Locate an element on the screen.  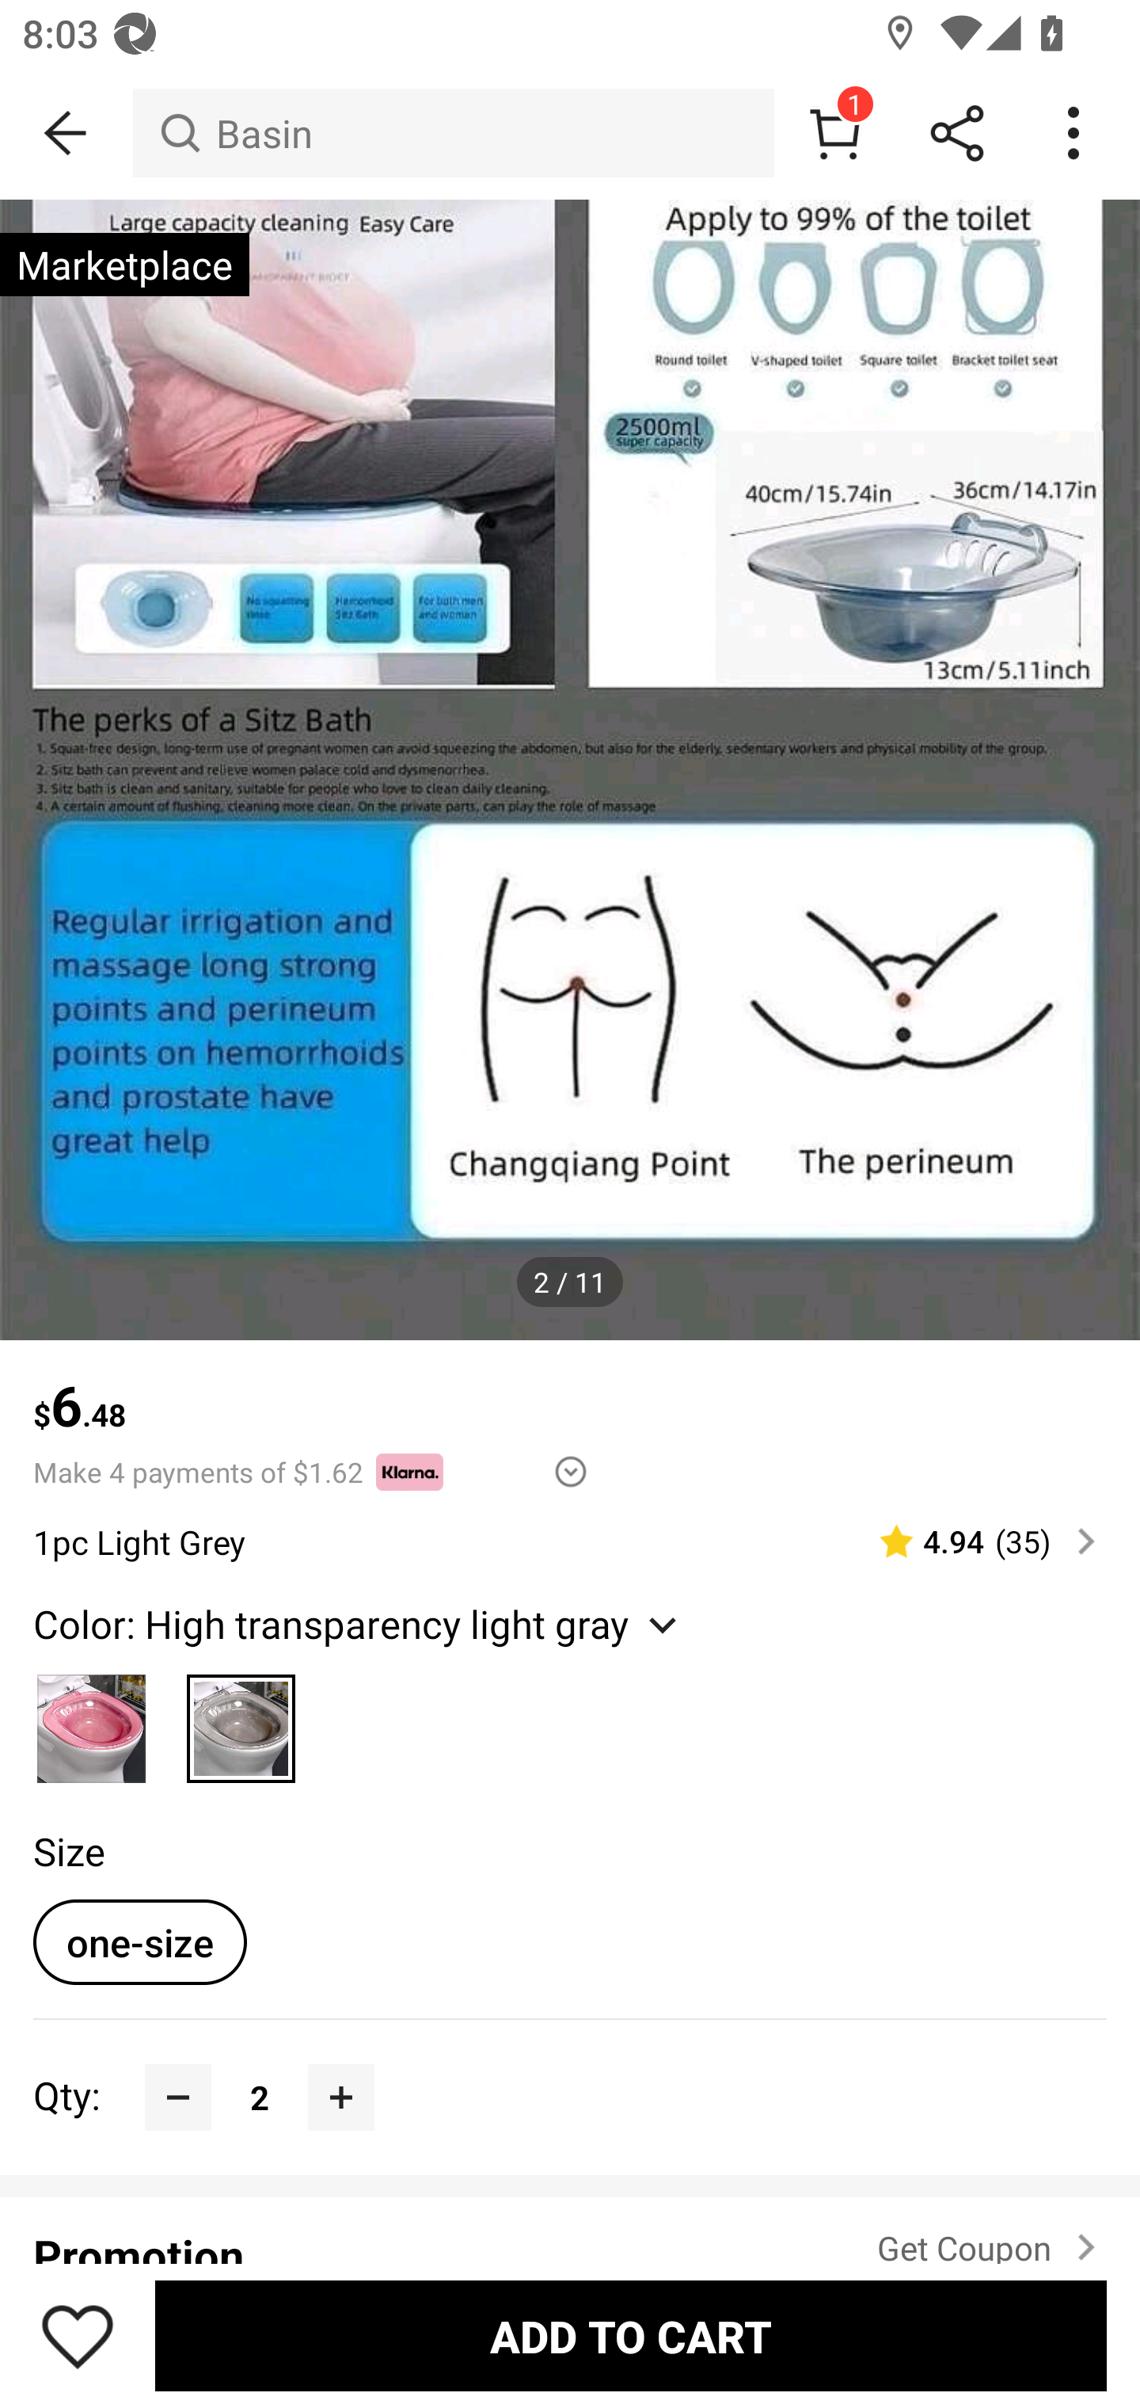
4.94 (35) is located at coordinates (975, 1541).